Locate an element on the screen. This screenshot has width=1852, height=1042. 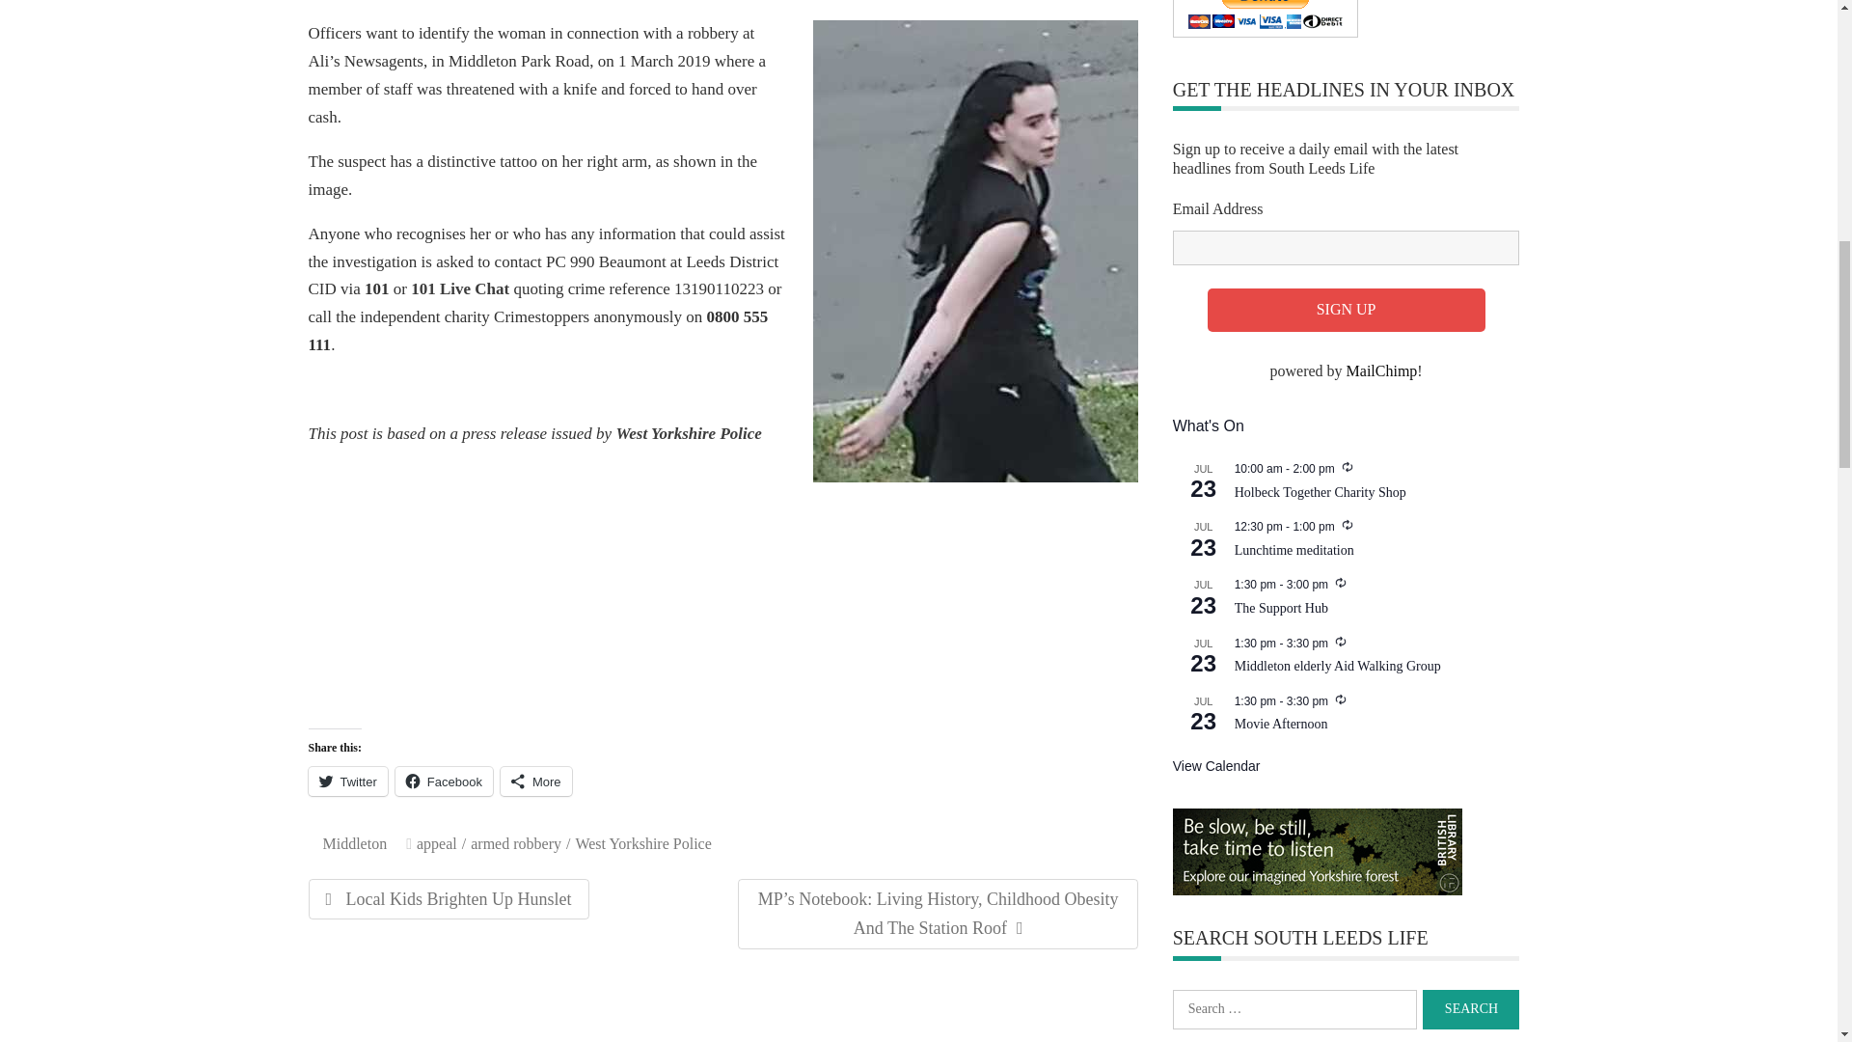
Recurring is located at coordinates (1341, 699).